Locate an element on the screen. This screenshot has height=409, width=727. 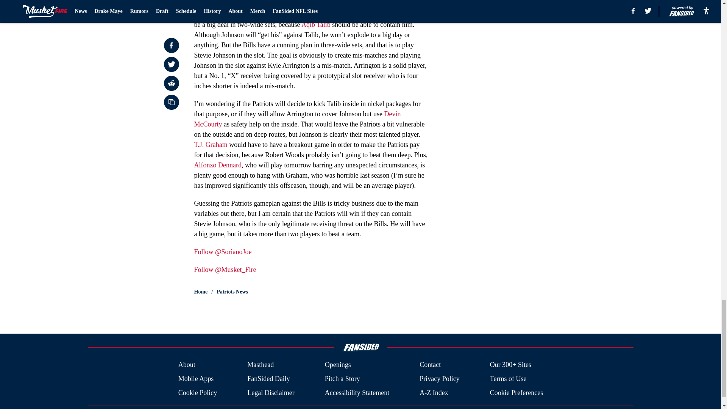
T.J. Graham is located at coordinates (211, 145).